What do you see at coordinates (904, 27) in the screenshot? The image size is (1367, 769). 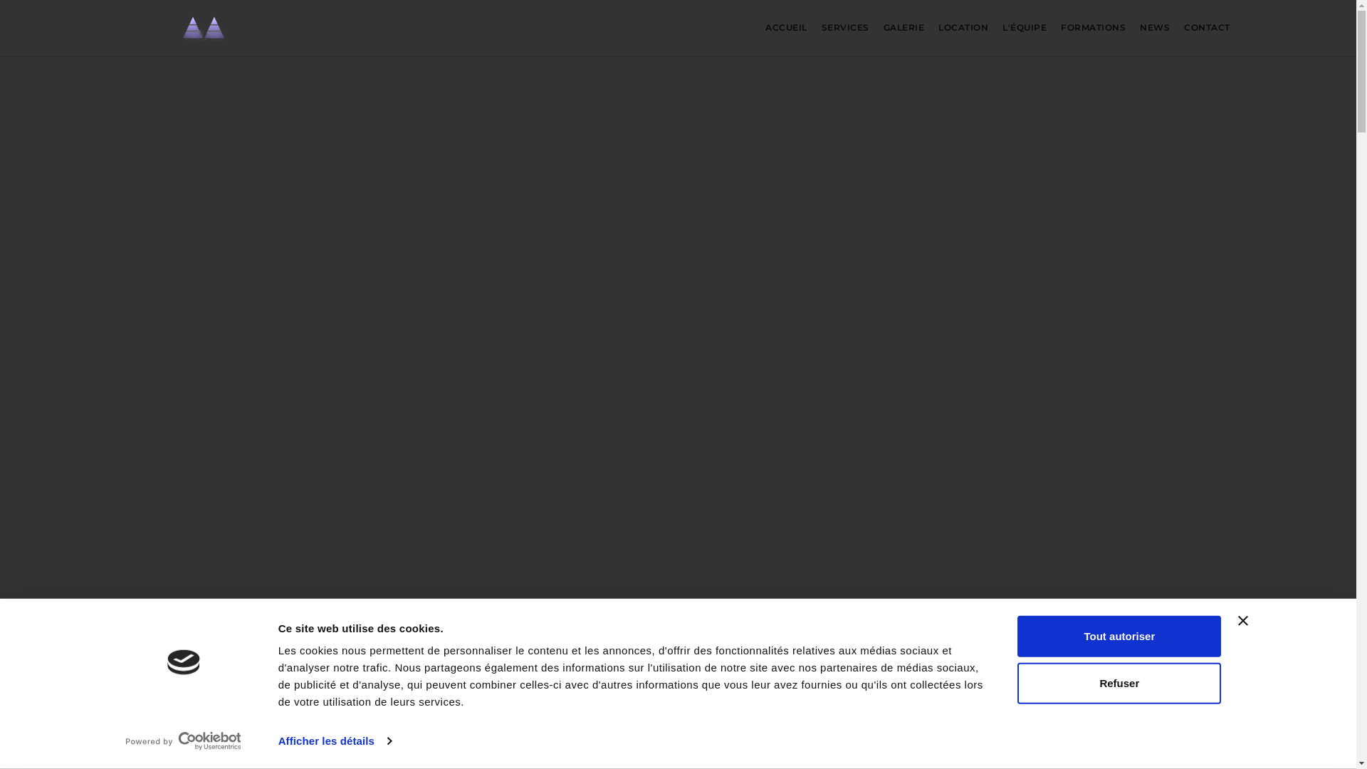 I see `GALERIE` at bounding box center [904, 27].